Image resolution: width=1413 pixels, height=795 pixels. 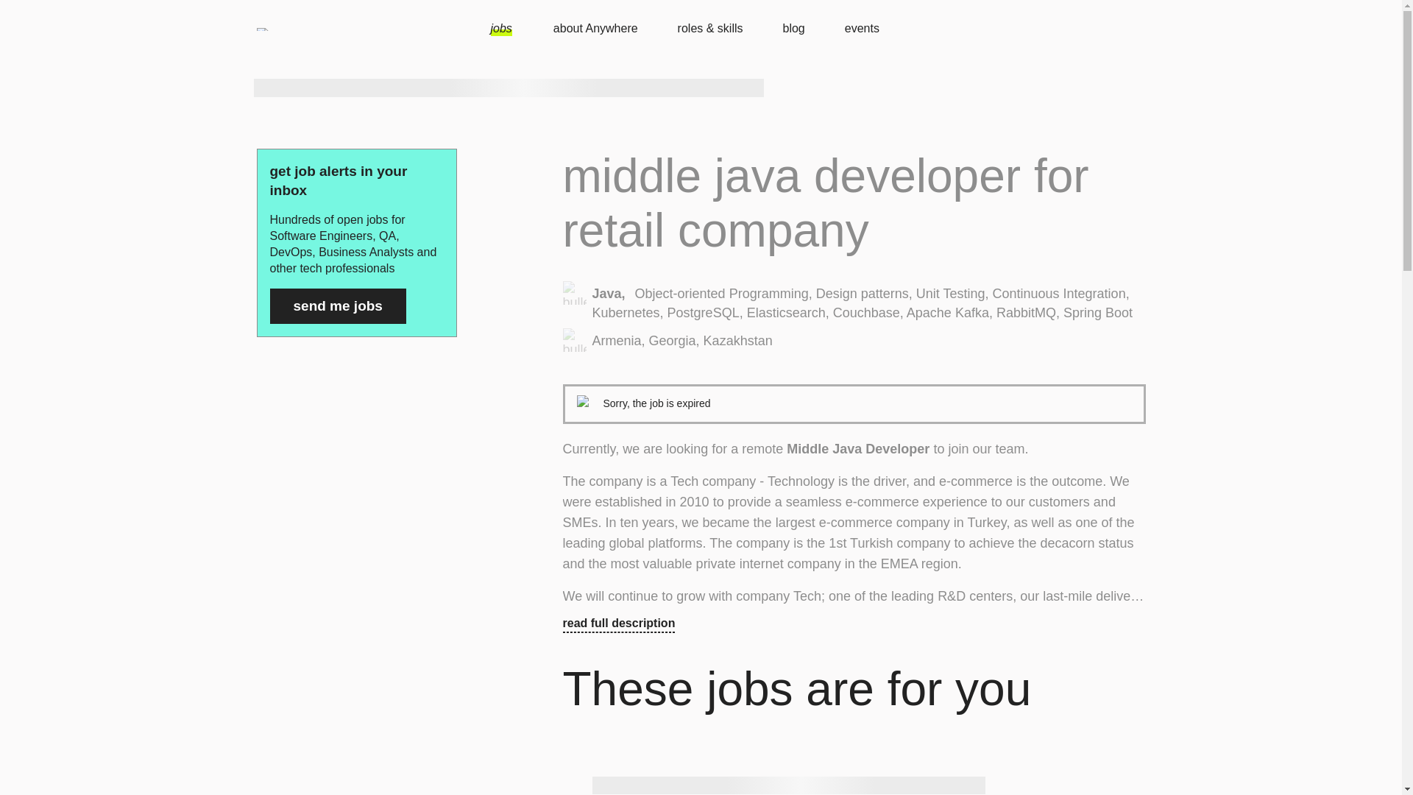 What do you see at coordinates (337, 306) in the screenshot?
I see `send me jobs` at bounding box center [337, 306].